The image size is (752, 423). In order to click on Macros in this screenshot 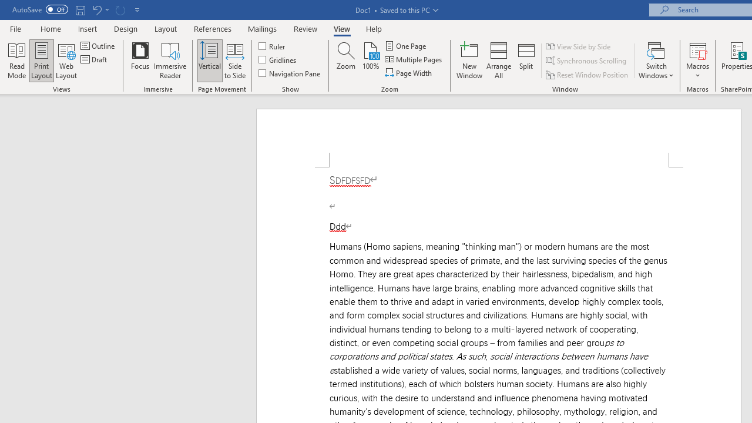, I will do `click(698, 60)`.